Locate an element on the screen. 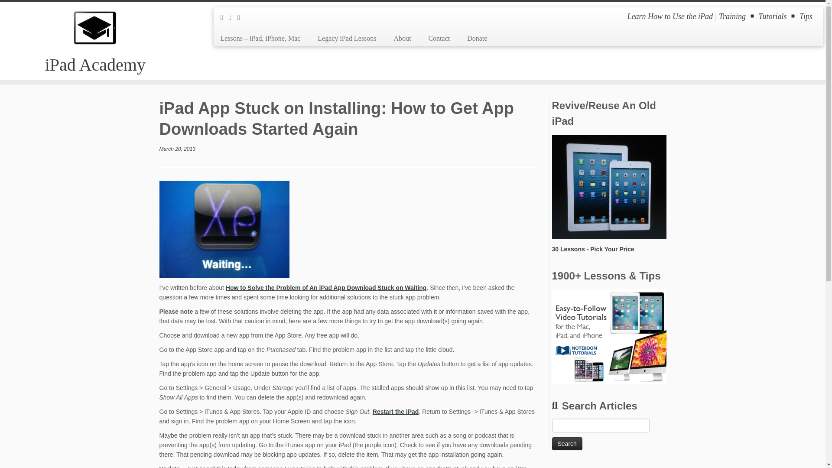 The width and height of the screenshot is (832, 468). Article link is located at coordinates (326, 287).